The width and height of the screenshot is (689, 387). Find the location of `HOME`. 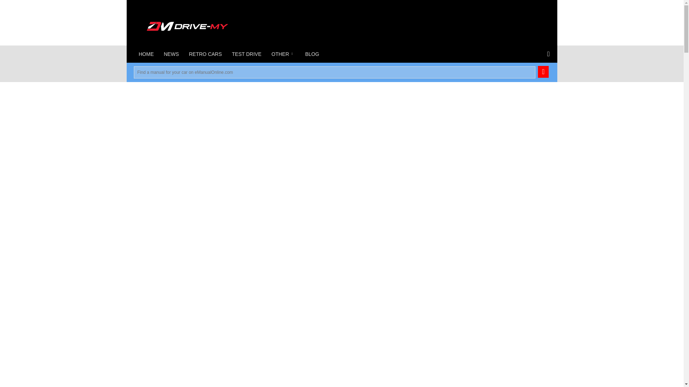

HOME is located at coordinates (146, 54).